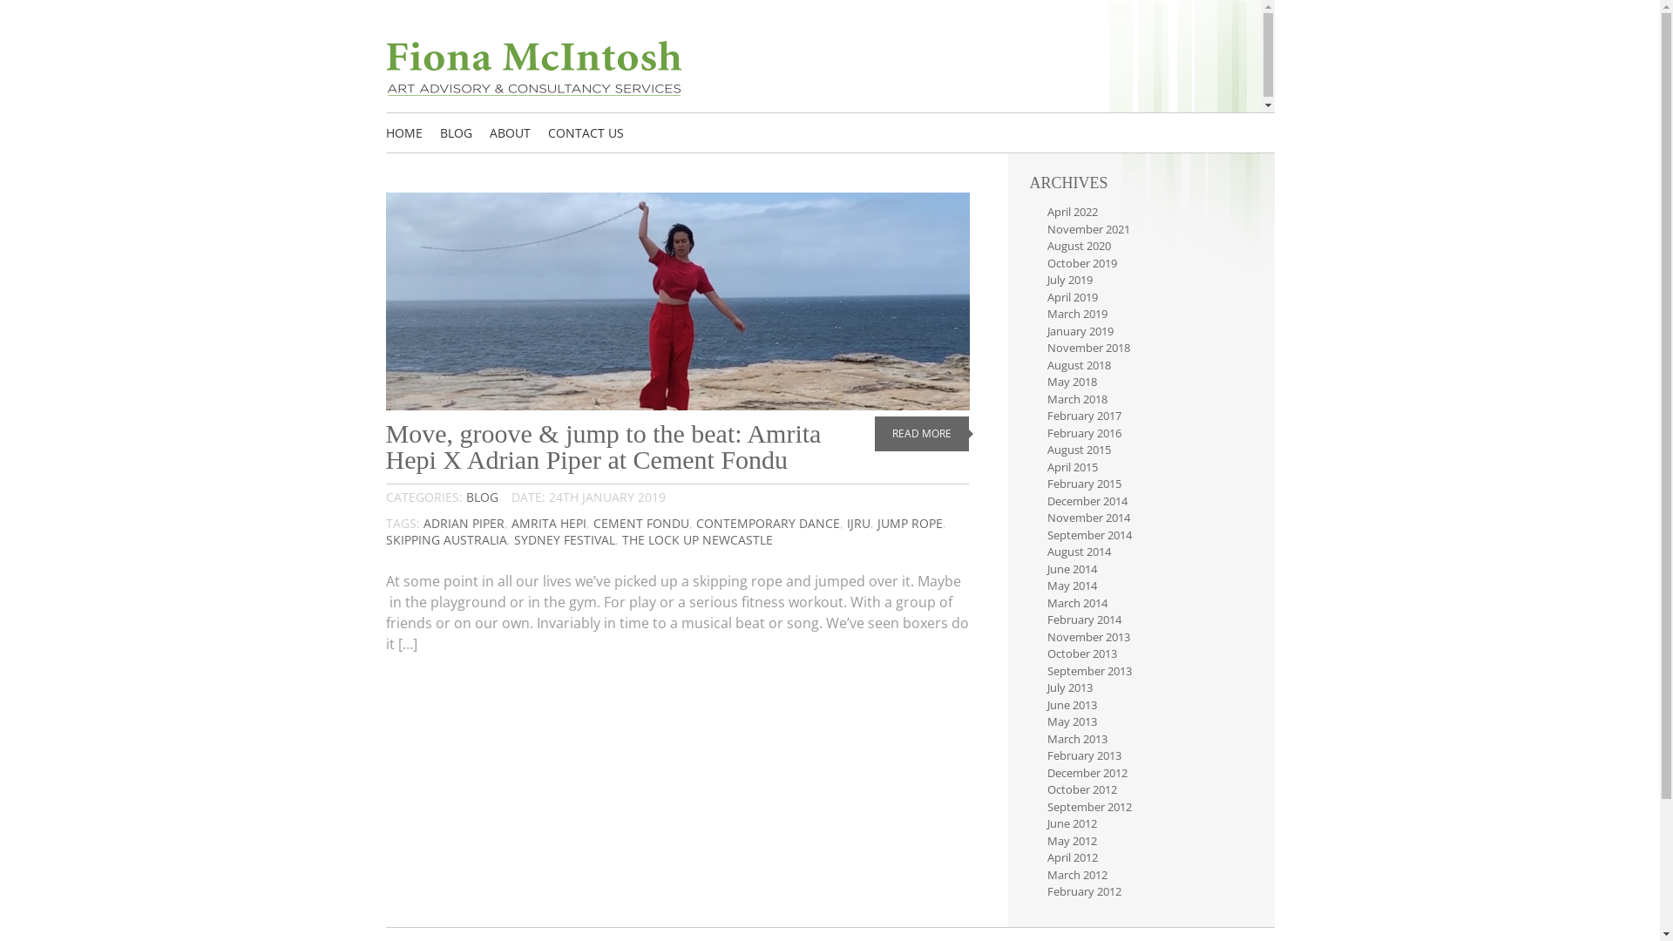 Image resolution: width=1673 pixels, height=941 pixels. What do you see at coordinates (1089, 348) in the screenshot?
I see `November 2018` at bounding box center [1089, 348].